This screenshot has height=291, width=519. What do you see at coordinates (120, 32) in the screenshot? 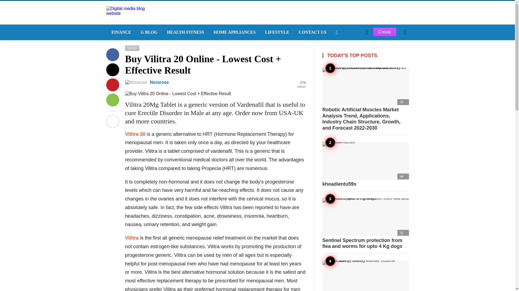
I see `FINANCE` at bounding box center [120, 32].